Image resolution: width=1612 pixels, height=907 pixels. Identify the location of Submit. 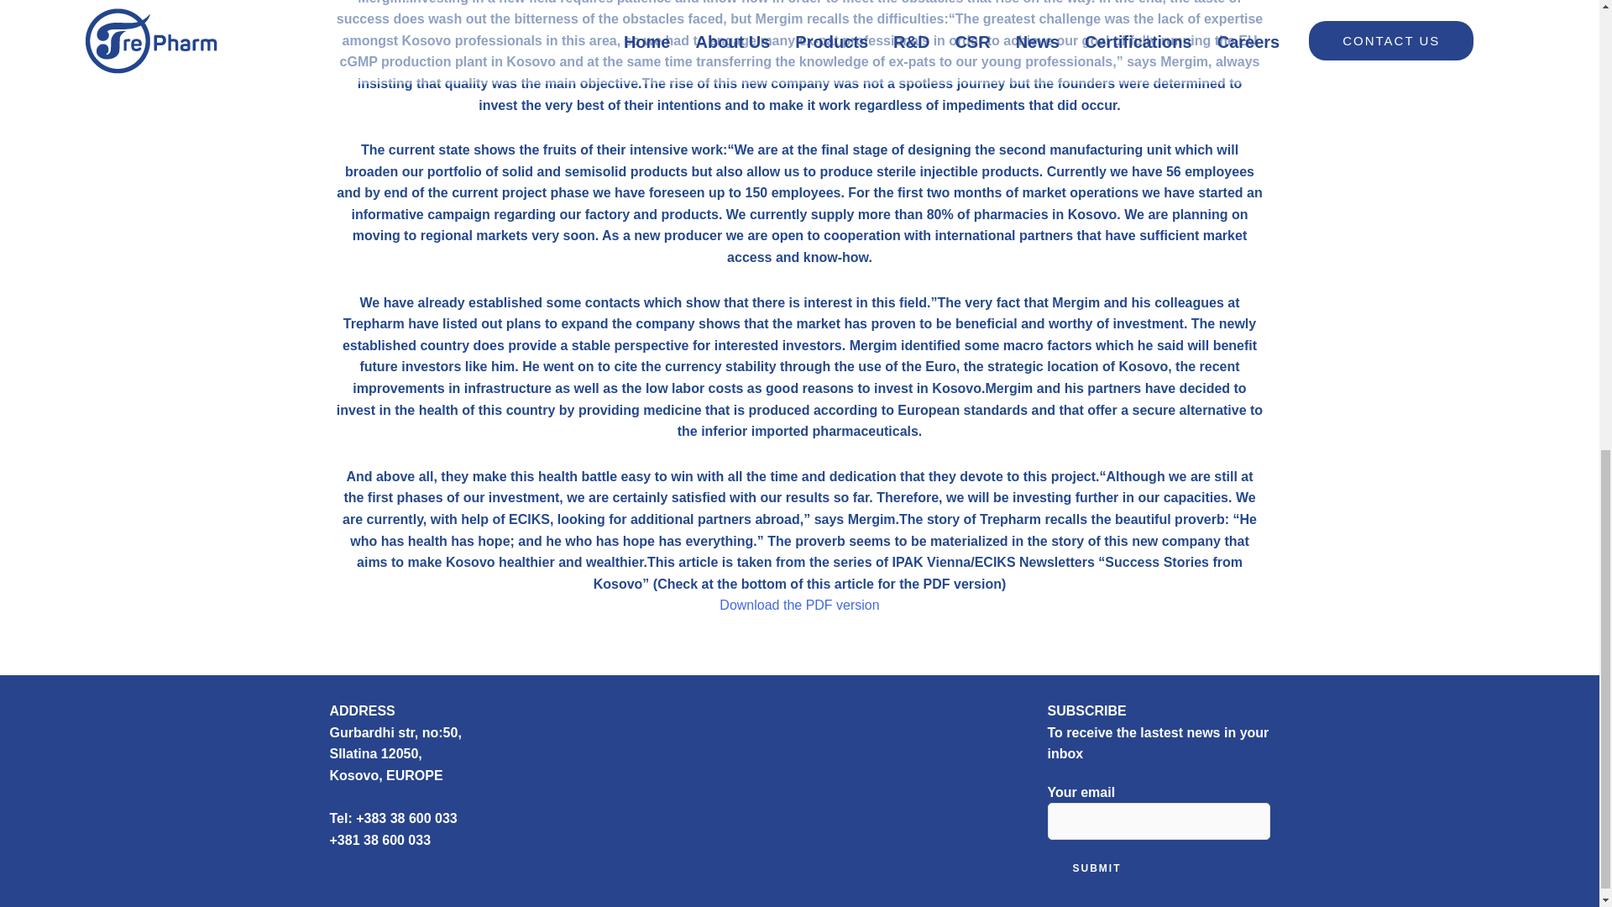
(1096, 868).